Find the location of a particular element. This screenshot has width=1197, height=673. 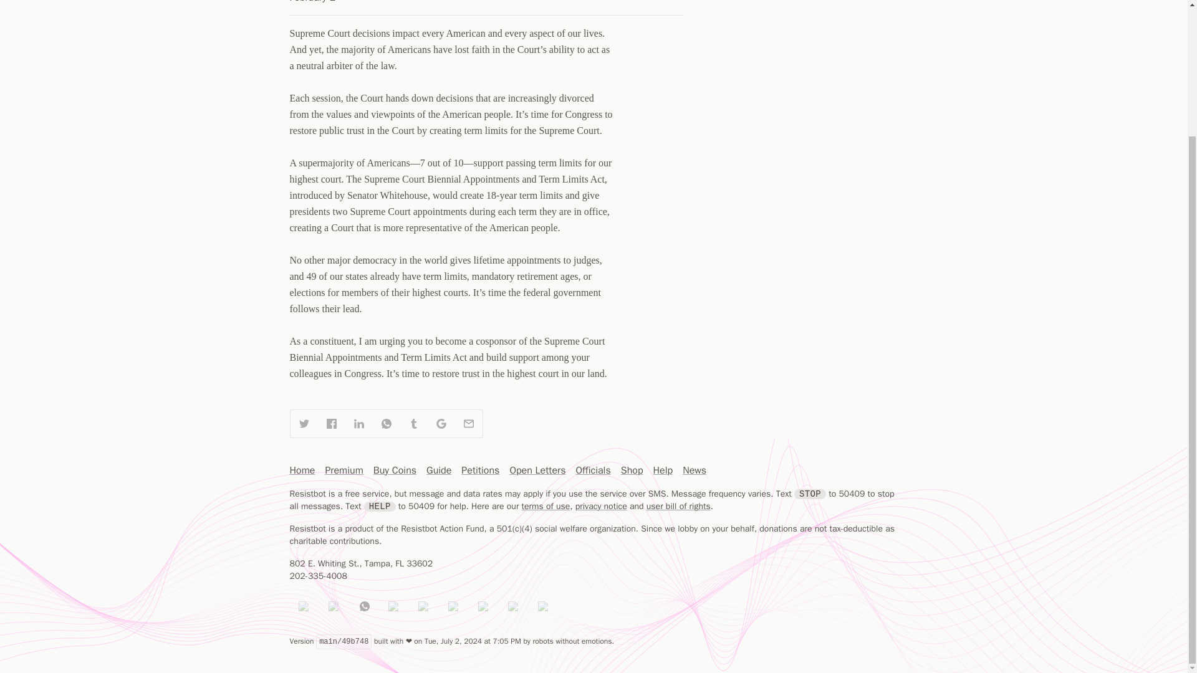

Premium is located at coordinates (343, 470).